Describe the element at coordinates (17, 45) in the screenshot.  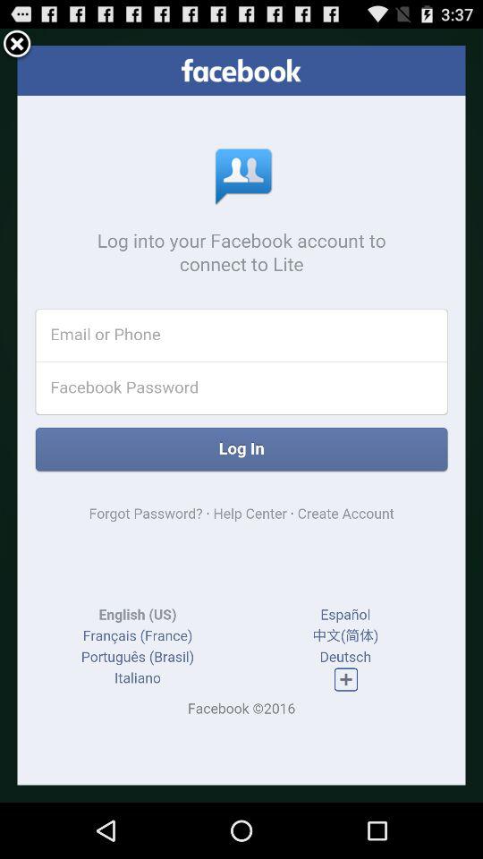
I see `close` at that location.